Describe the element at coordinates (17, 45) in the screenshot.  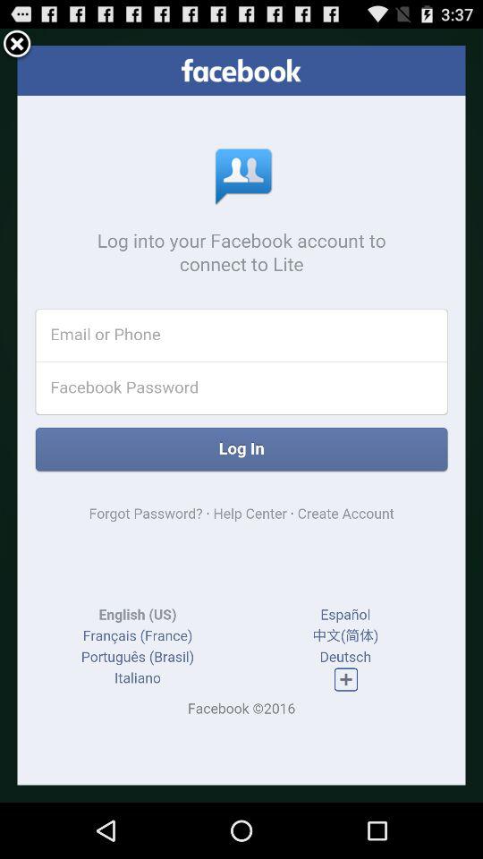
I see `close` at that location.